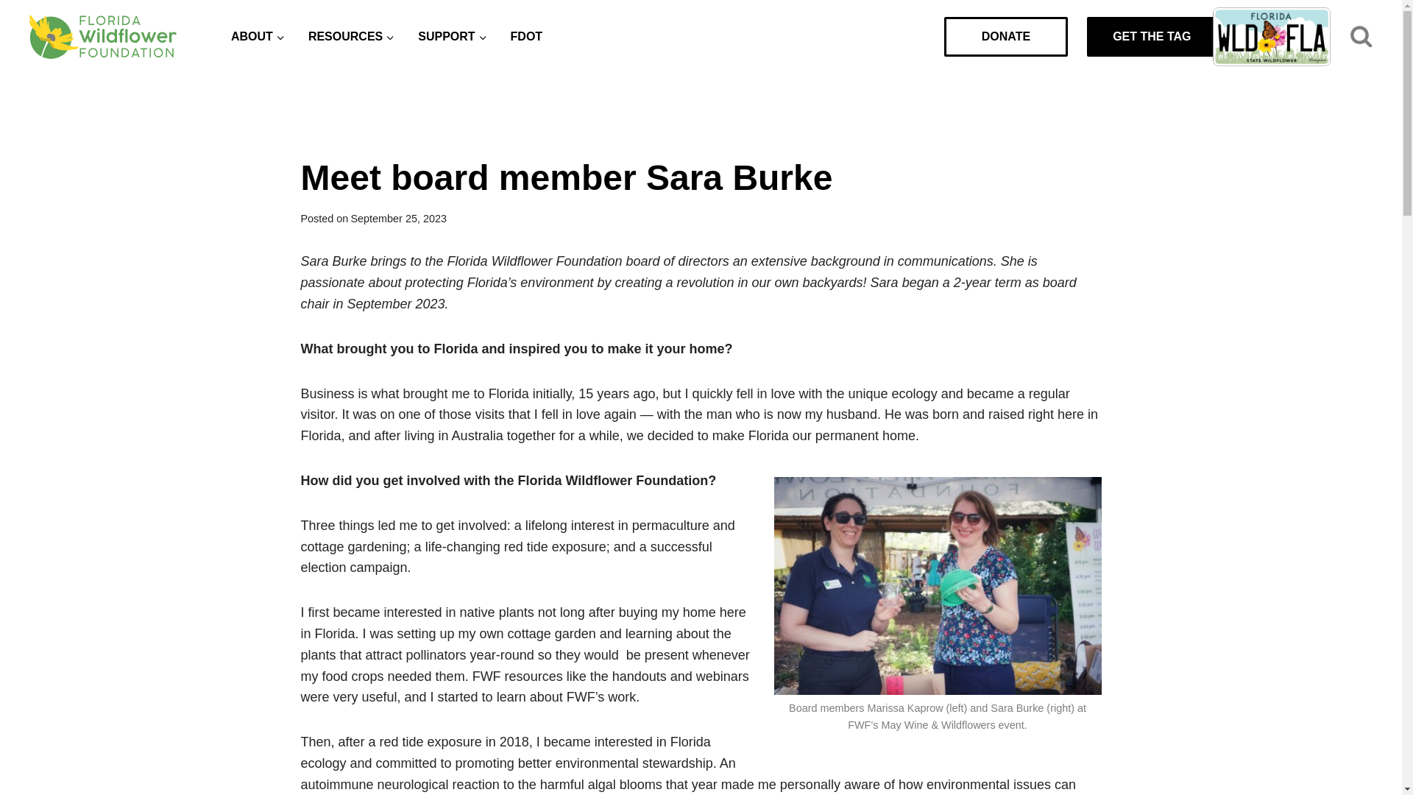  Describe the element at coordinates (1005, 36) in the screenshot. I see `DONATE` at that location.